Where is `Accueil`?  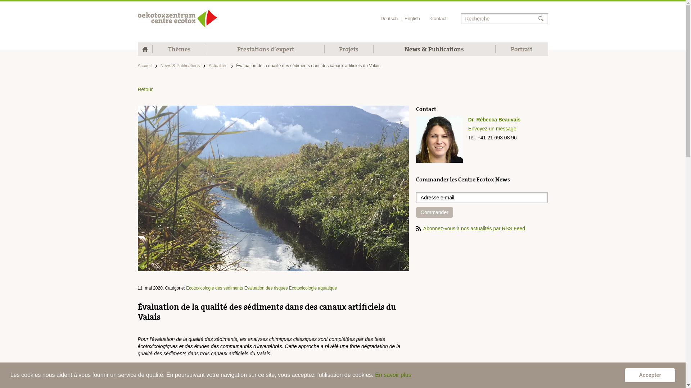
Accueil is located at coordinates (177, 19).